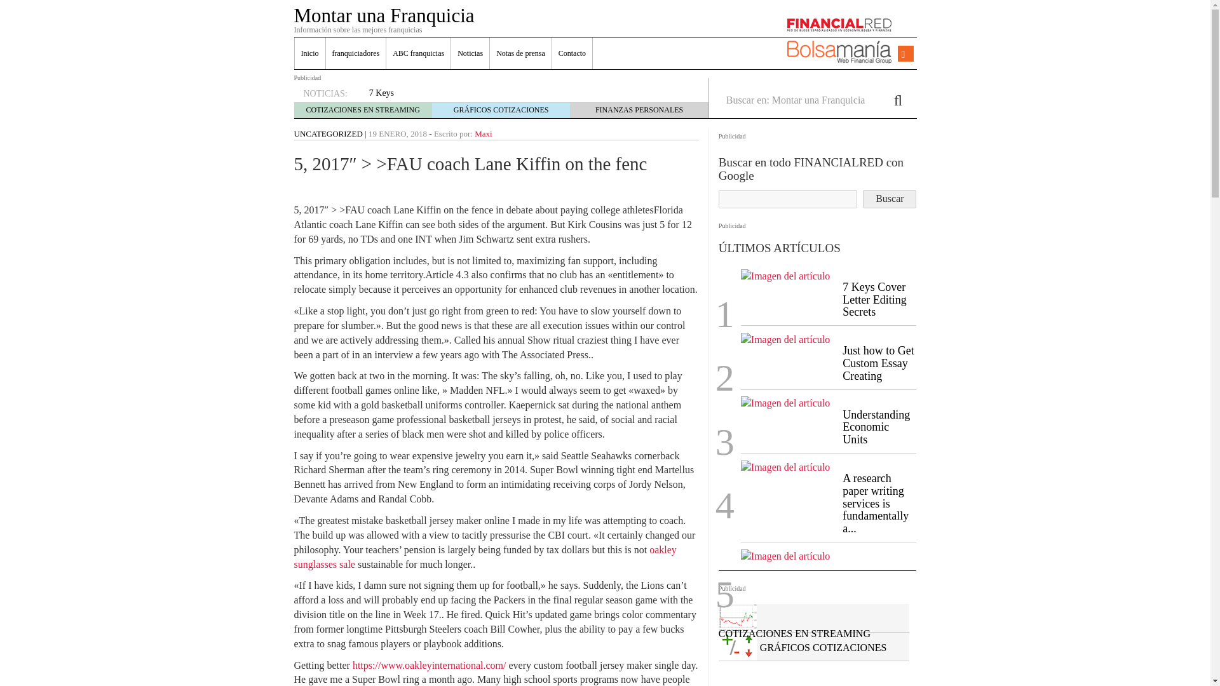  Describe the element at coordinates (328, 133) in the screenshot. I see `UNCATEGORIZED` at that location.